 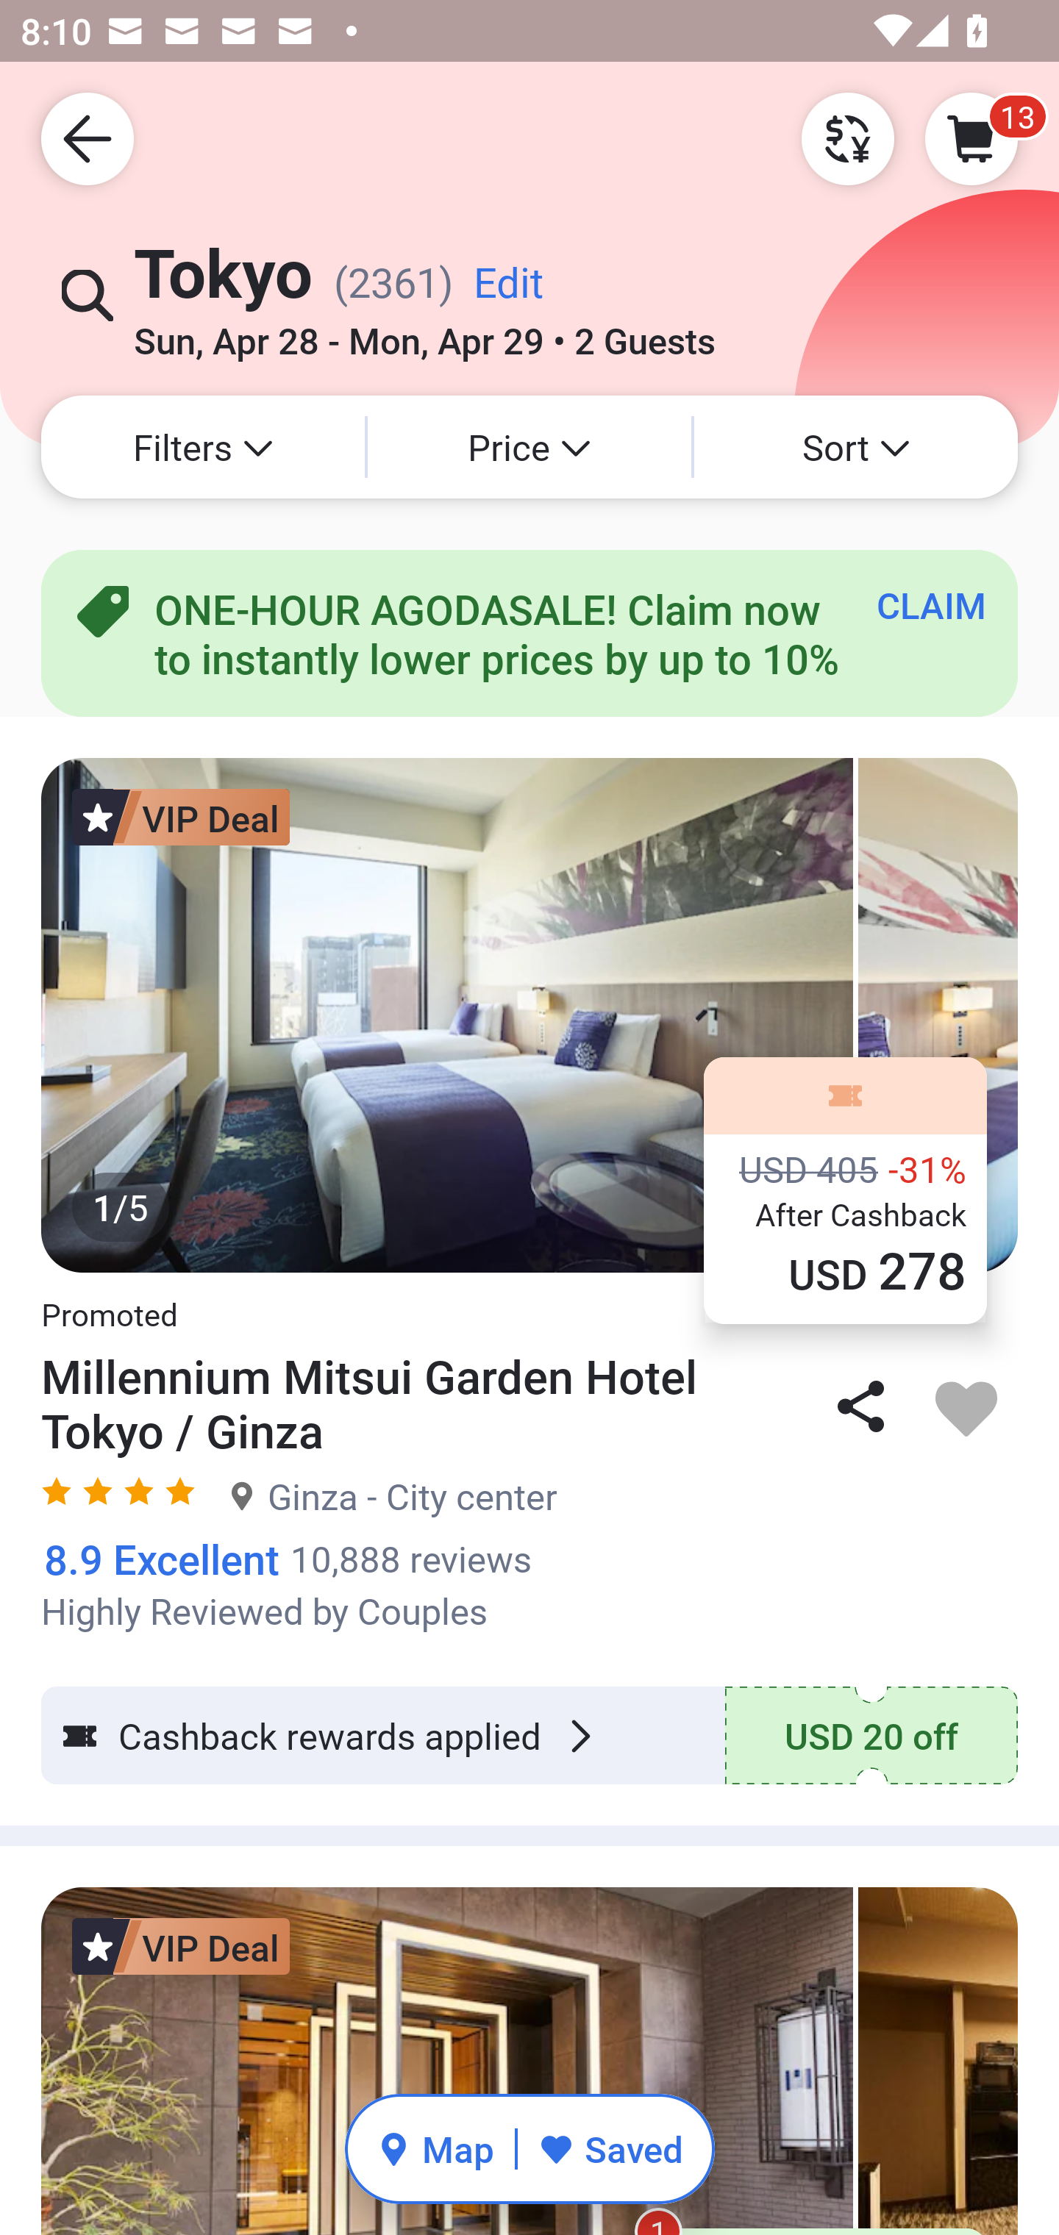 What do you see at coordinates (181, 1946) in the screenshot?
I see `VIP Deal` at bounding box center [181, 1946].